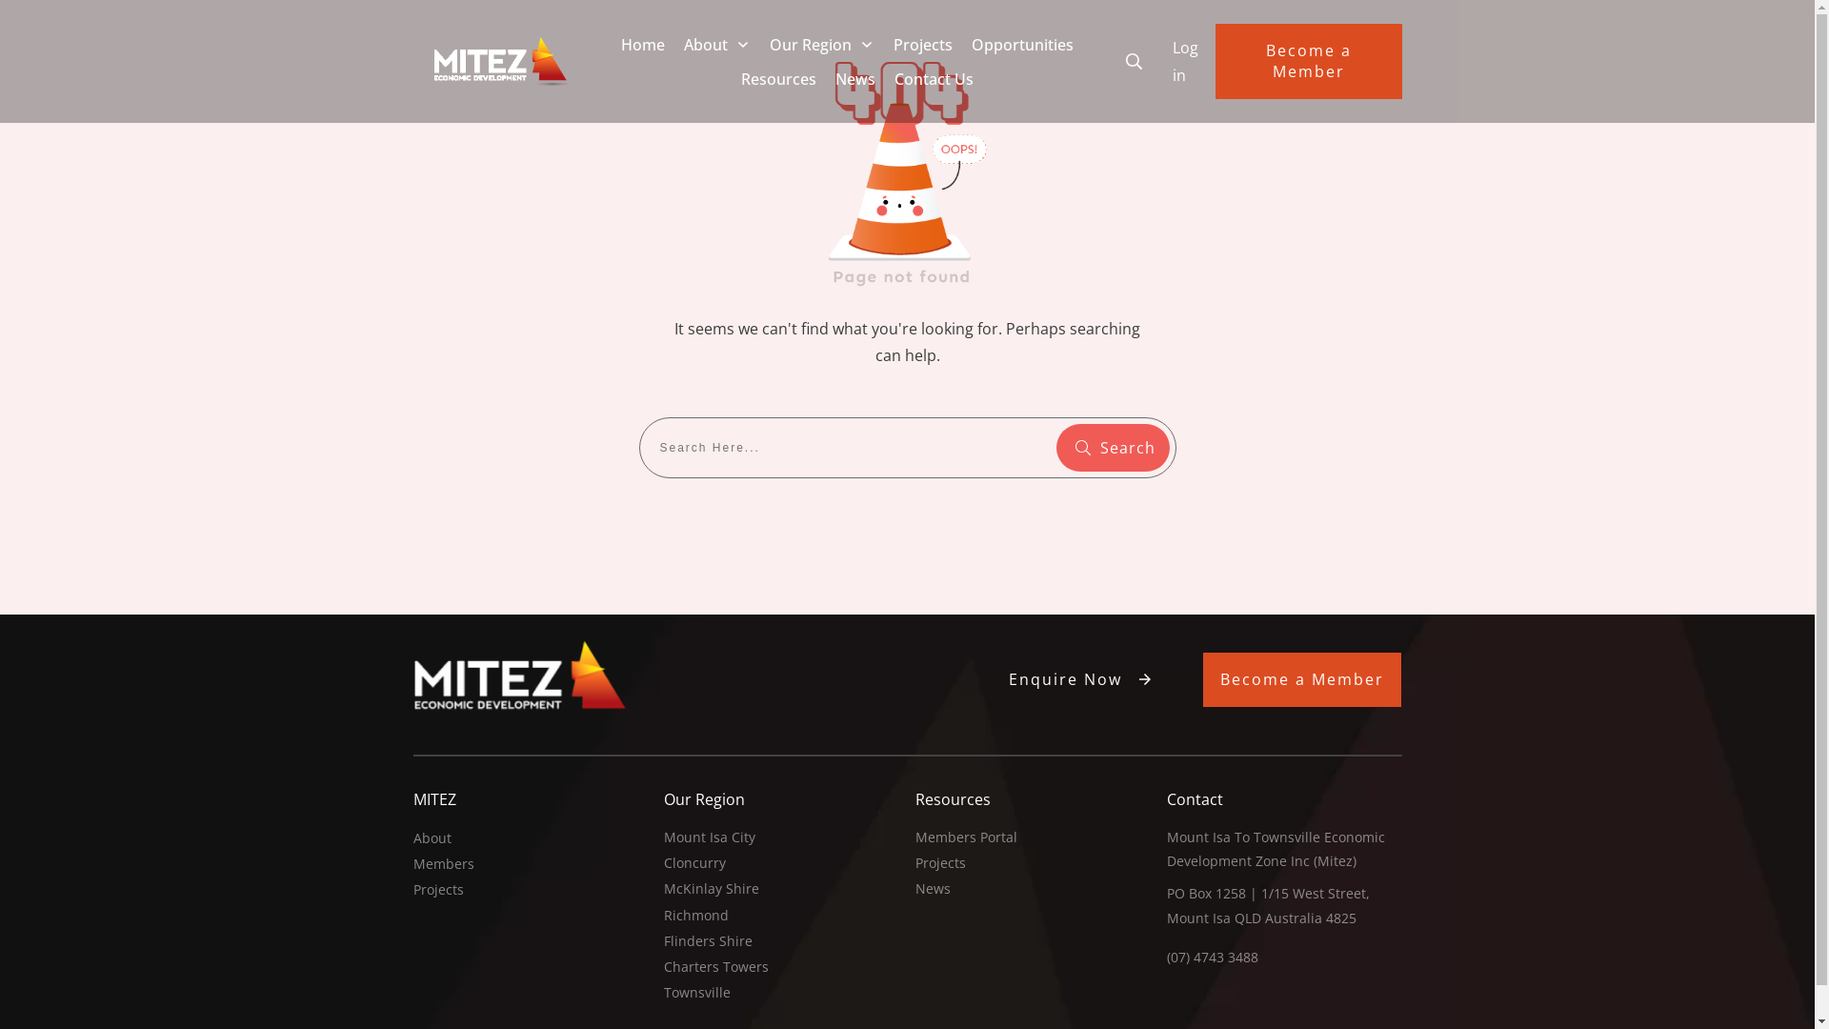  Describe the element at coordinates (940, 863) in the screenshot. I see `Projects` at that location.